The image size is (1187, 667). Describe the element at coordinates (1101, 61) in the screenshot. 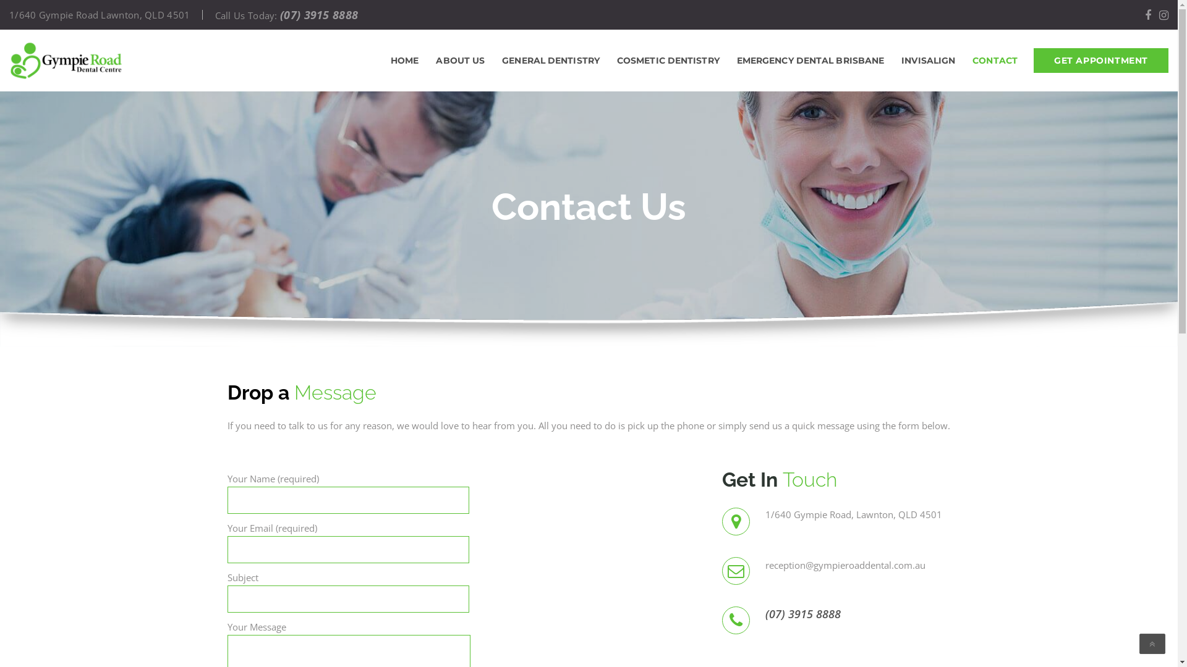

I see `GET APPOINTMENT` at that location.